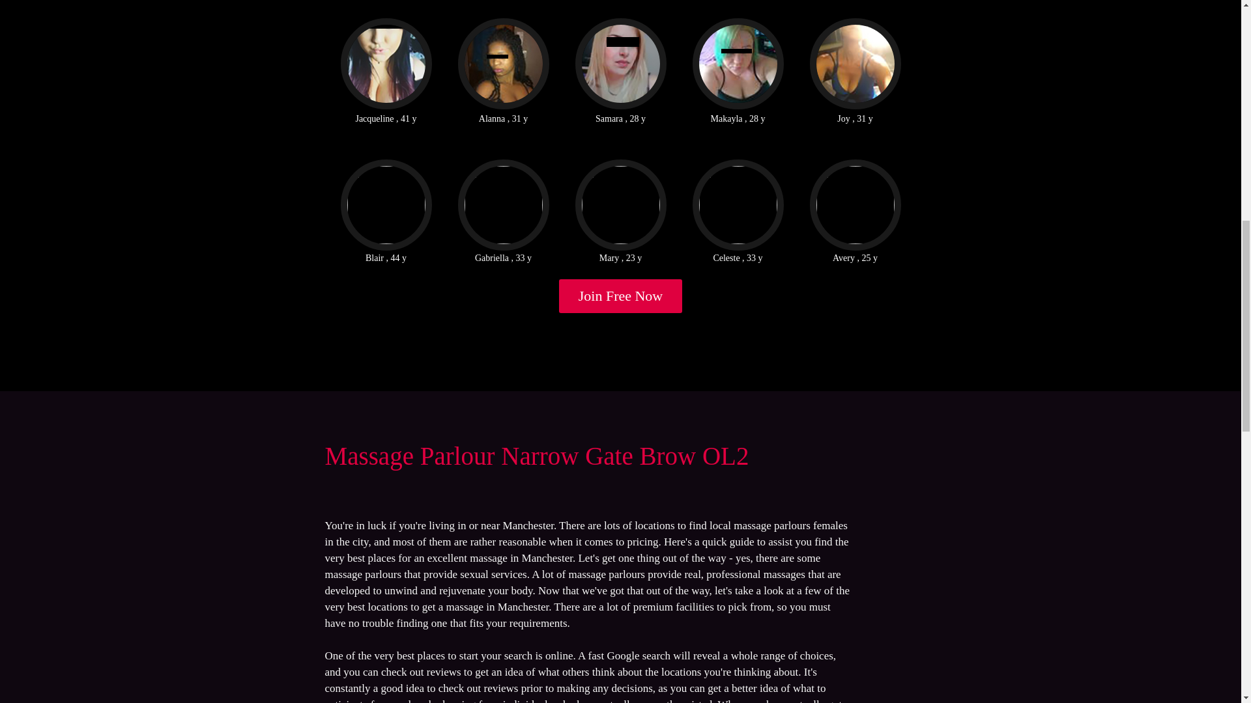 The image size is (1251, 703). Describe the element at coordinates (536, 456) in the screenshot. I see `Massage Parlour Narrow Gate Brow OL2` at that location.